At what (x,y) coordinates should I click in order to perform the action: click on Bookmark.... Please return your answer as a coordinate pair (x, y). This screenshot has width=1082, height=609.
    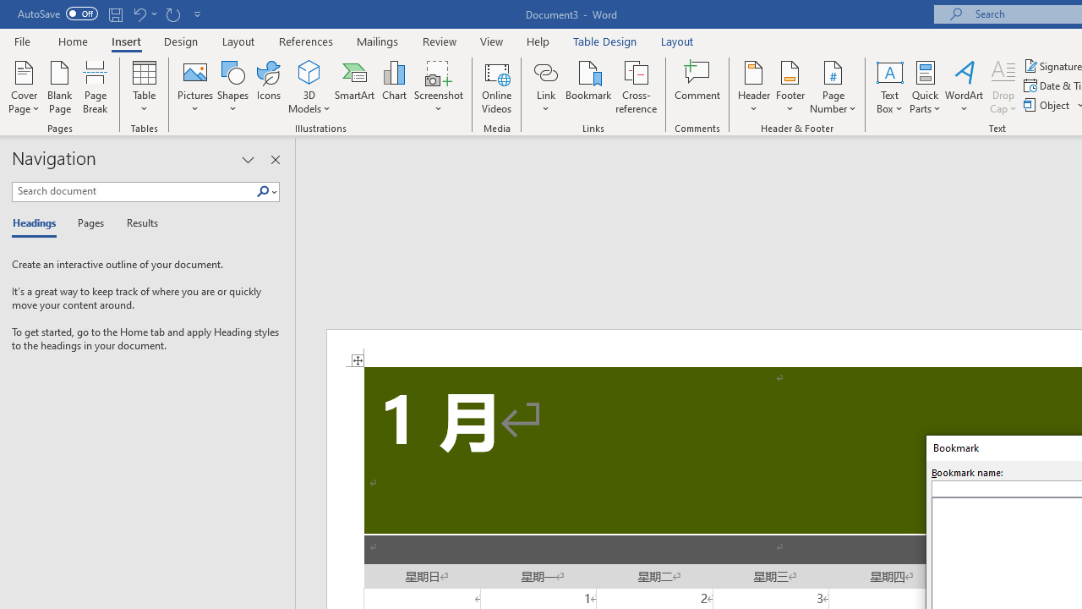
    Looking at the image, I should click on (588, 86).